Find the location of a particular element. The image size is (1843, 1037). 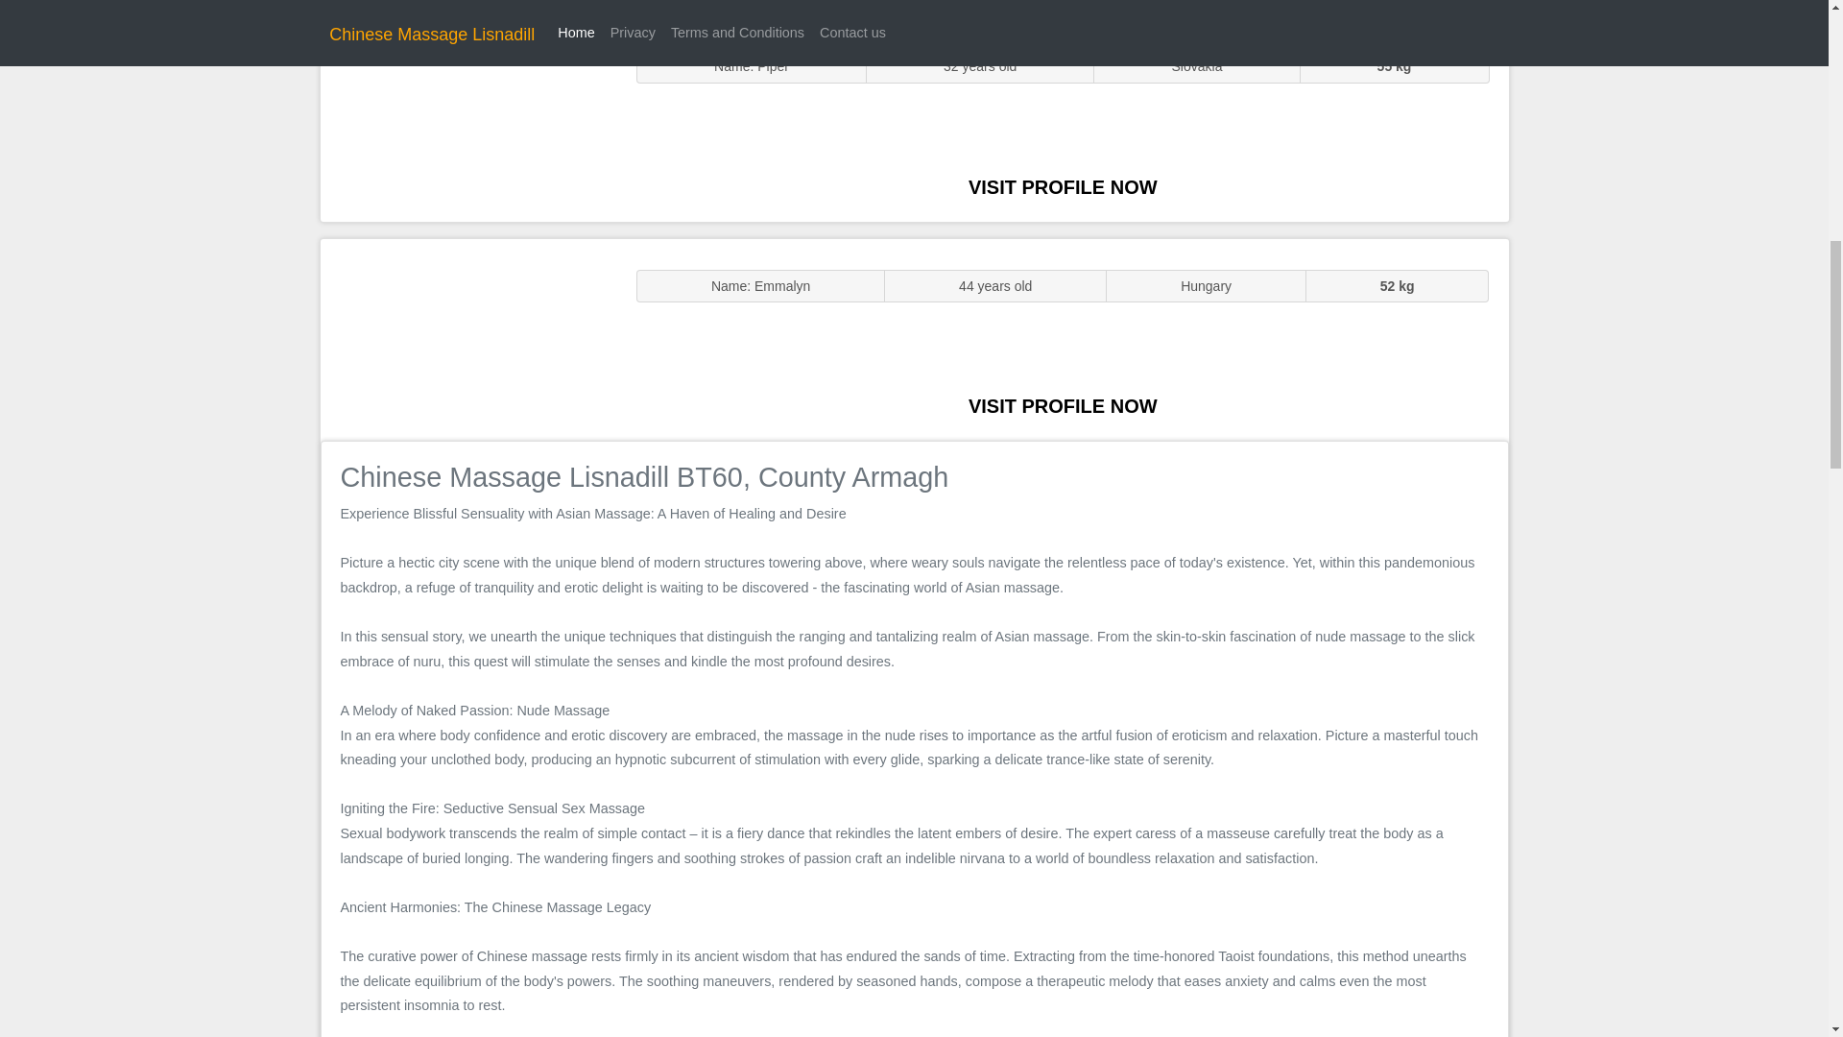

VISIT PROFILE NOW is located at coordinates (1063, 405).